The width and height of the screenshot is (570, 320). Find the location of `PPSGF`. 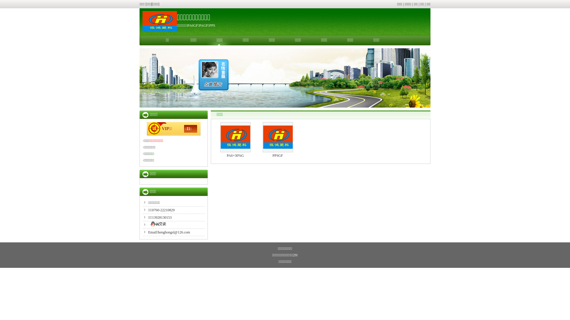

PPSGF is located at coordinates (278, 156).